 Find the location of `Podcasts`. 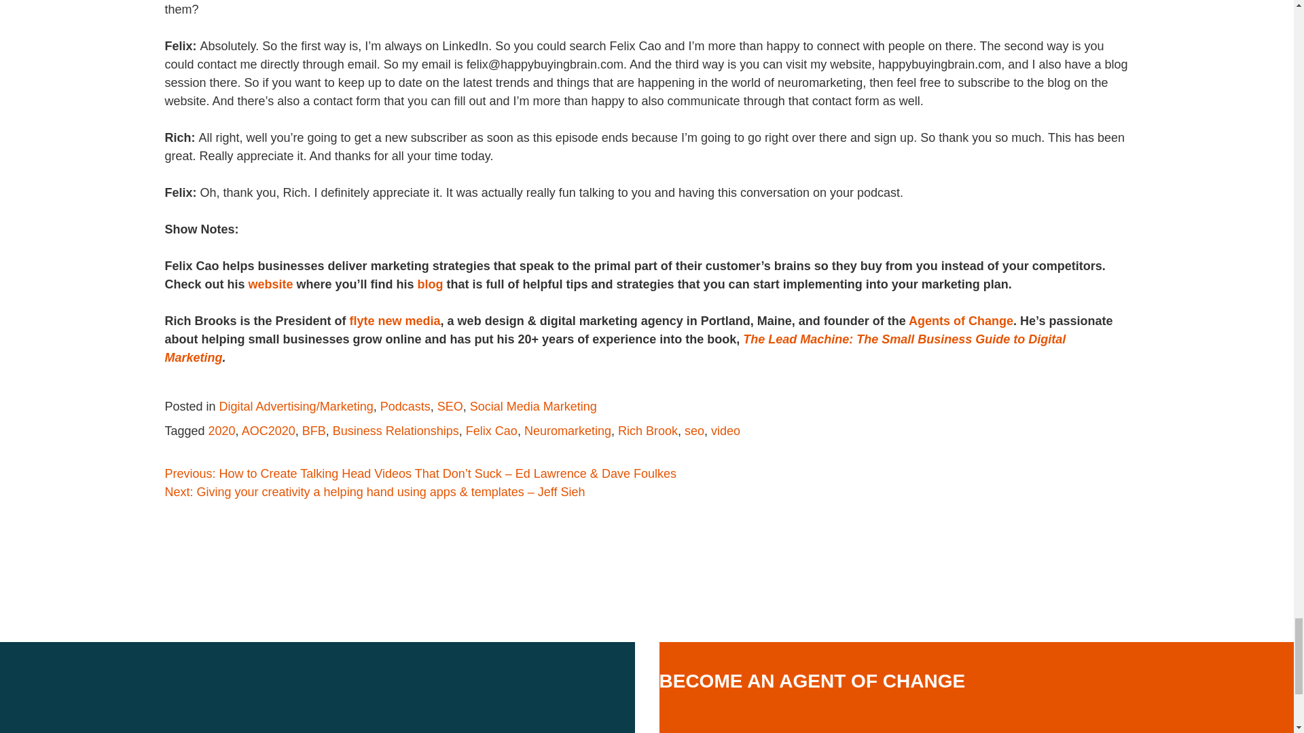

Podcasts is located at coordinates (405, 406).